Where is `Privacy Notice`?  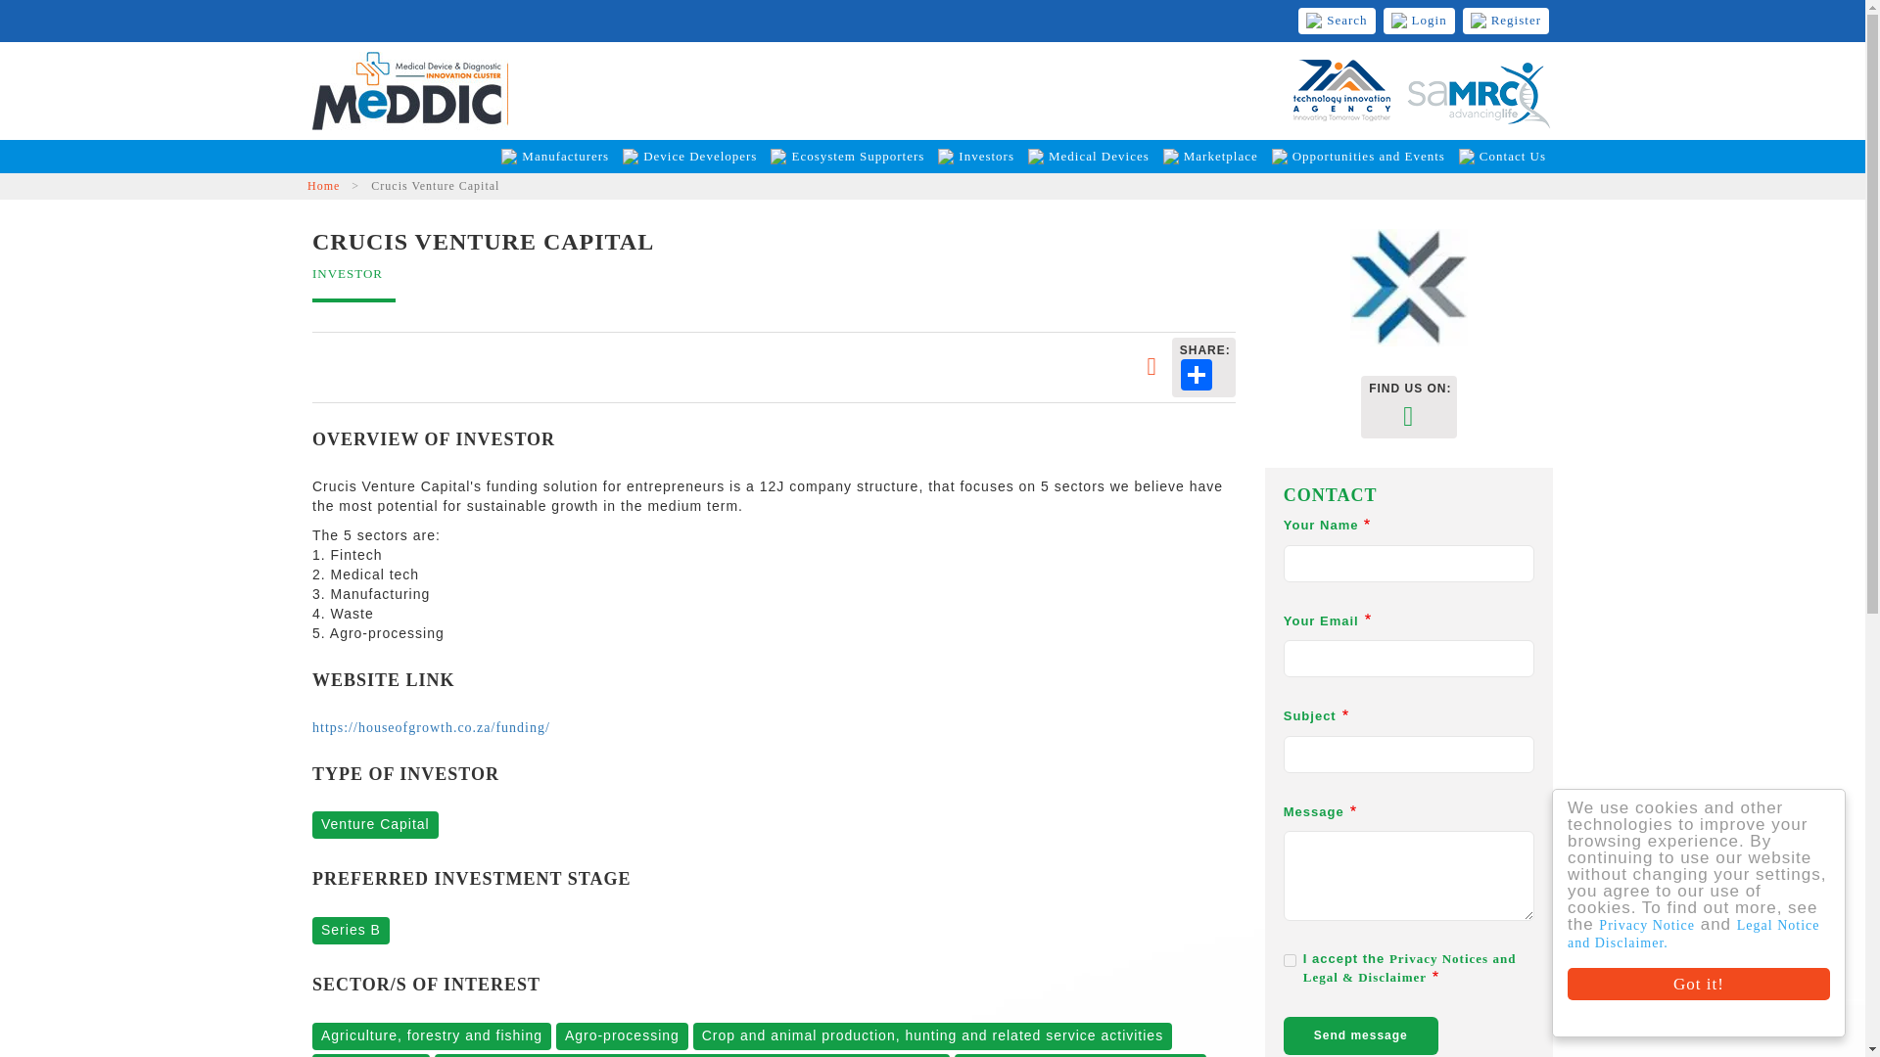
Privacy Notice is located at coordinates (1663, 925).